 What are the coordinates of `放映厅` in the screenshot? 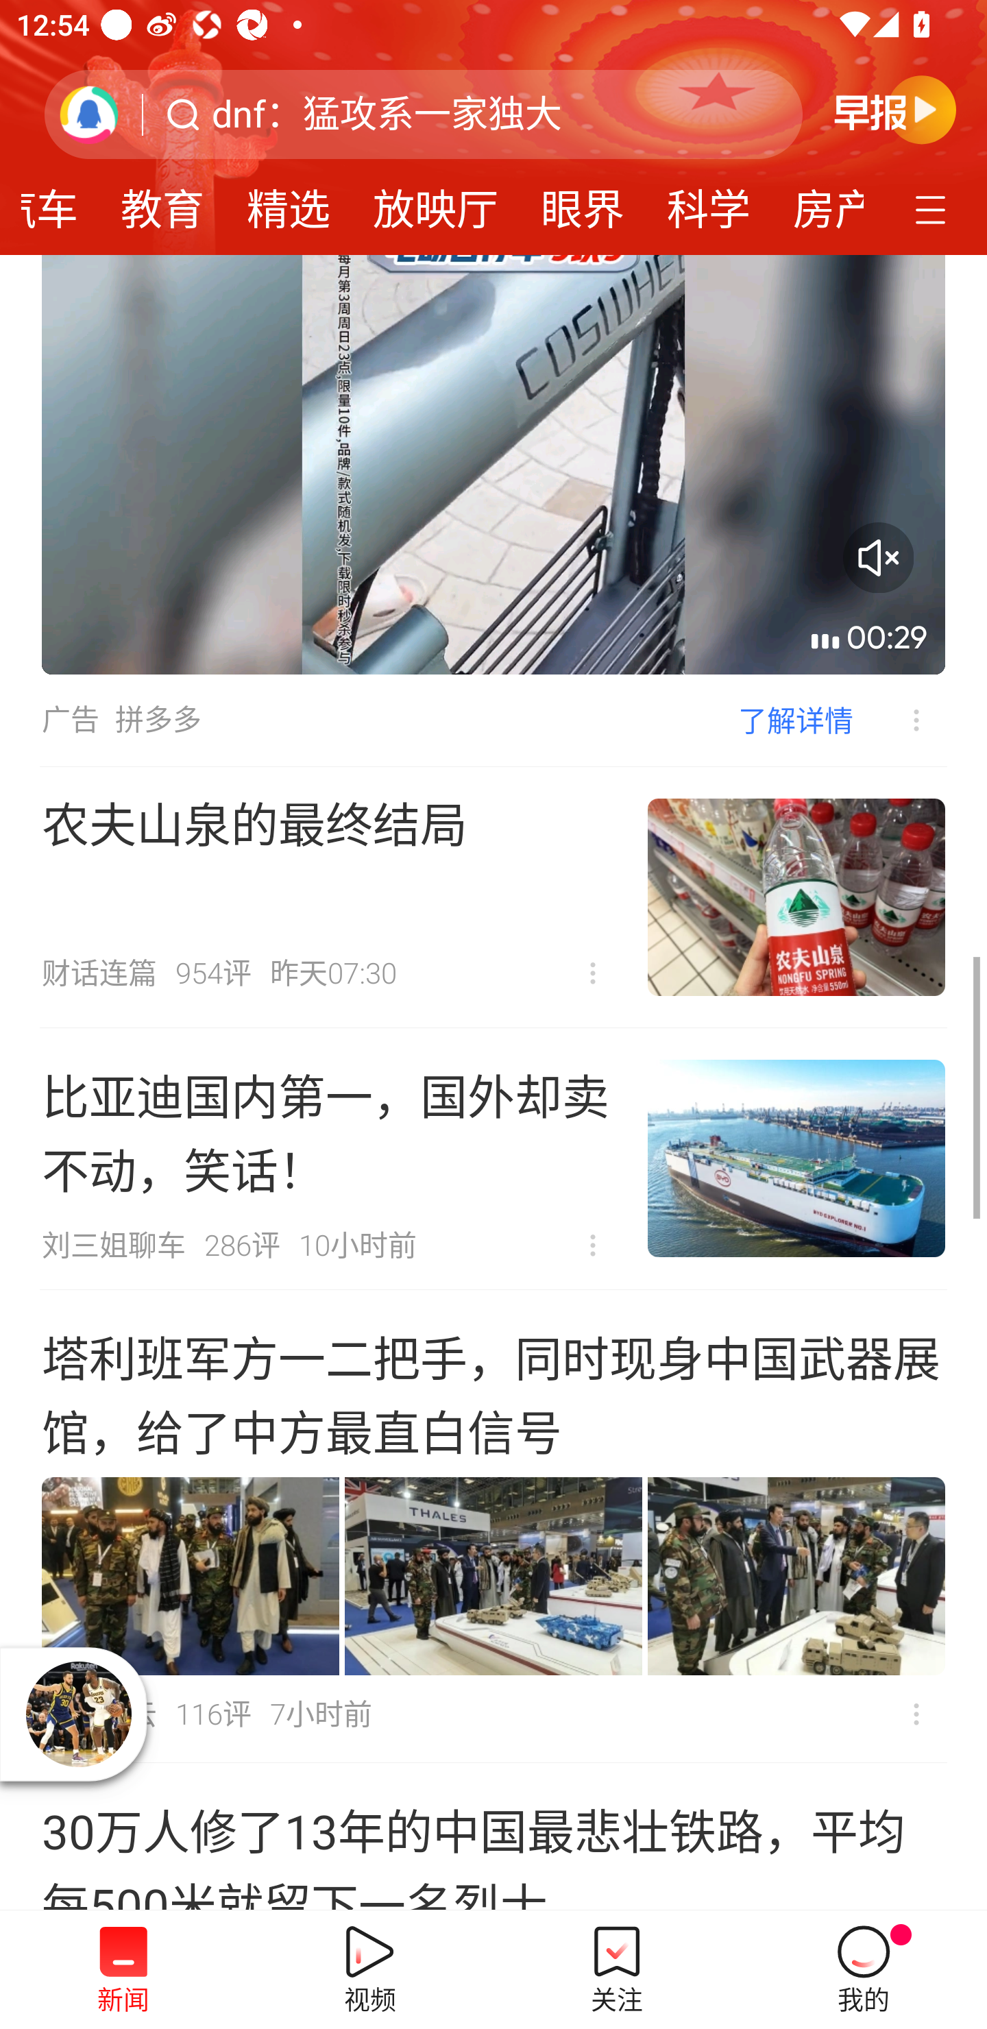 It's located at (435, 202).